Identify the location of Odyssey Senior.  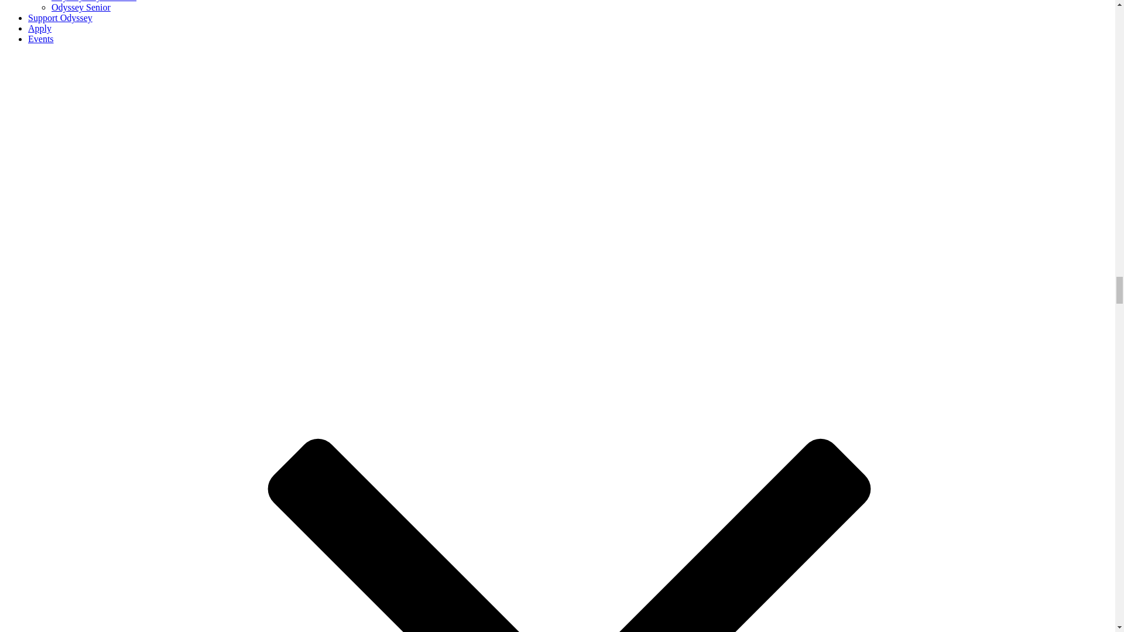
(81, 7).